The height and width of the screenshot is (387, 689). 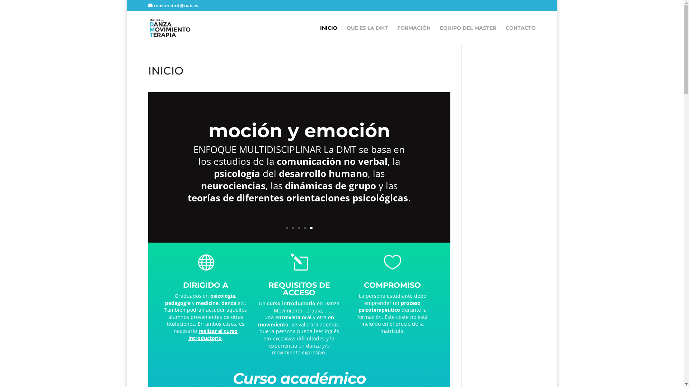 I want to click on EQUIPO DEL MASTER, so click(x=468, y=35).